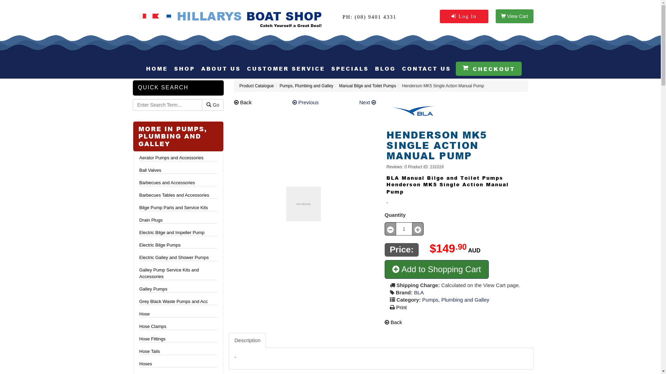 The width and height of the screenshot is (666, 374). What do you see at coordinates (178, 233) in the screenshot?
I see `Electric Bilge and Impeller Pump` at bounding box center [178, 233].